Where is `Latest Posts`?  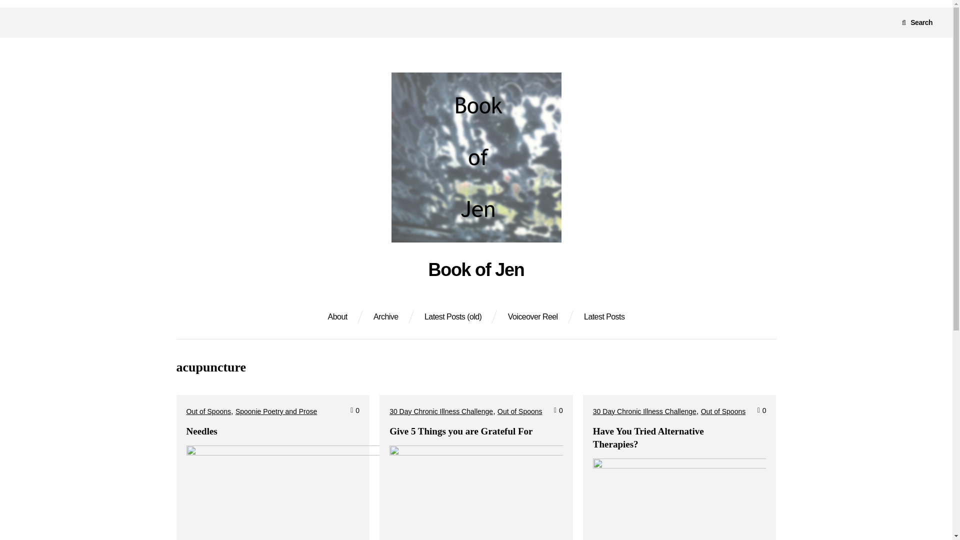
Latest Posts is located at coordinates (604, 317).